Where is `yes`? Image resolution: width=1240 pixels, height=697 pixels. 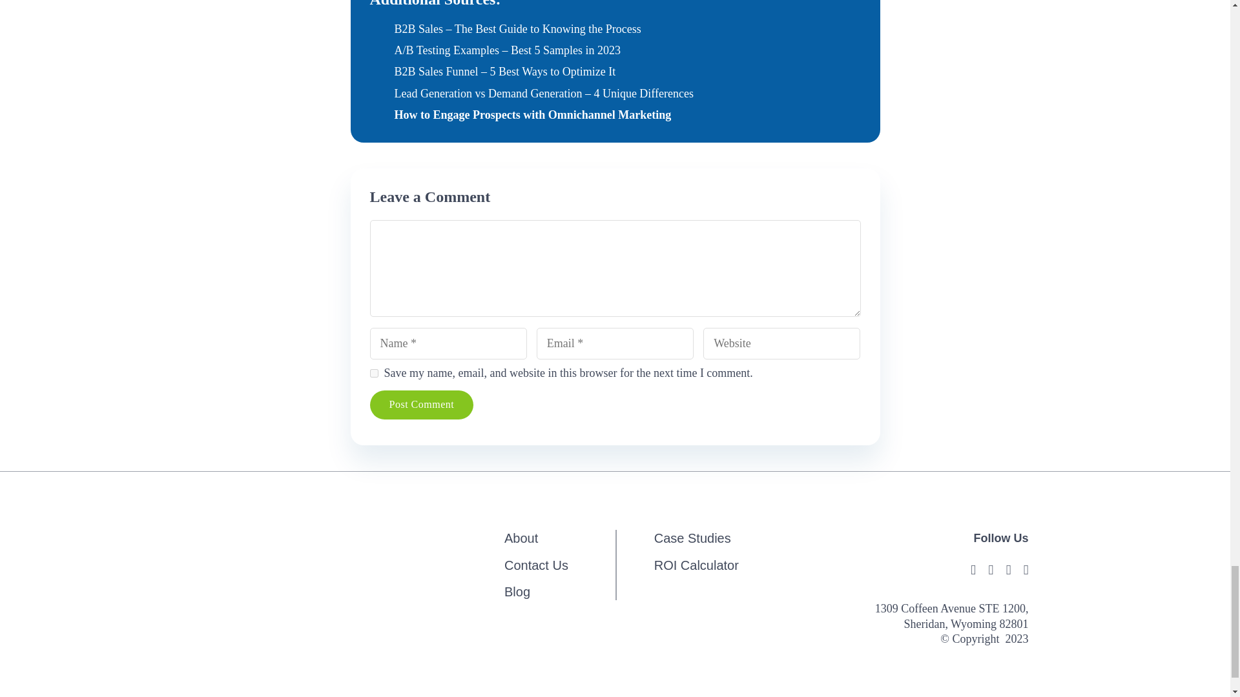
yes is located at coordinates (373, 373).